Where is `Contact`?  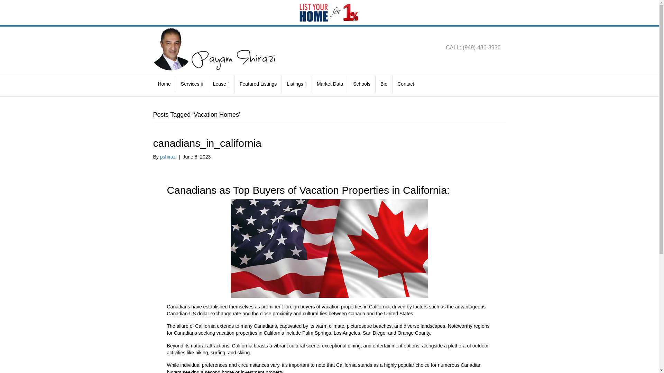 Contact is located at coordinates (405, 84).